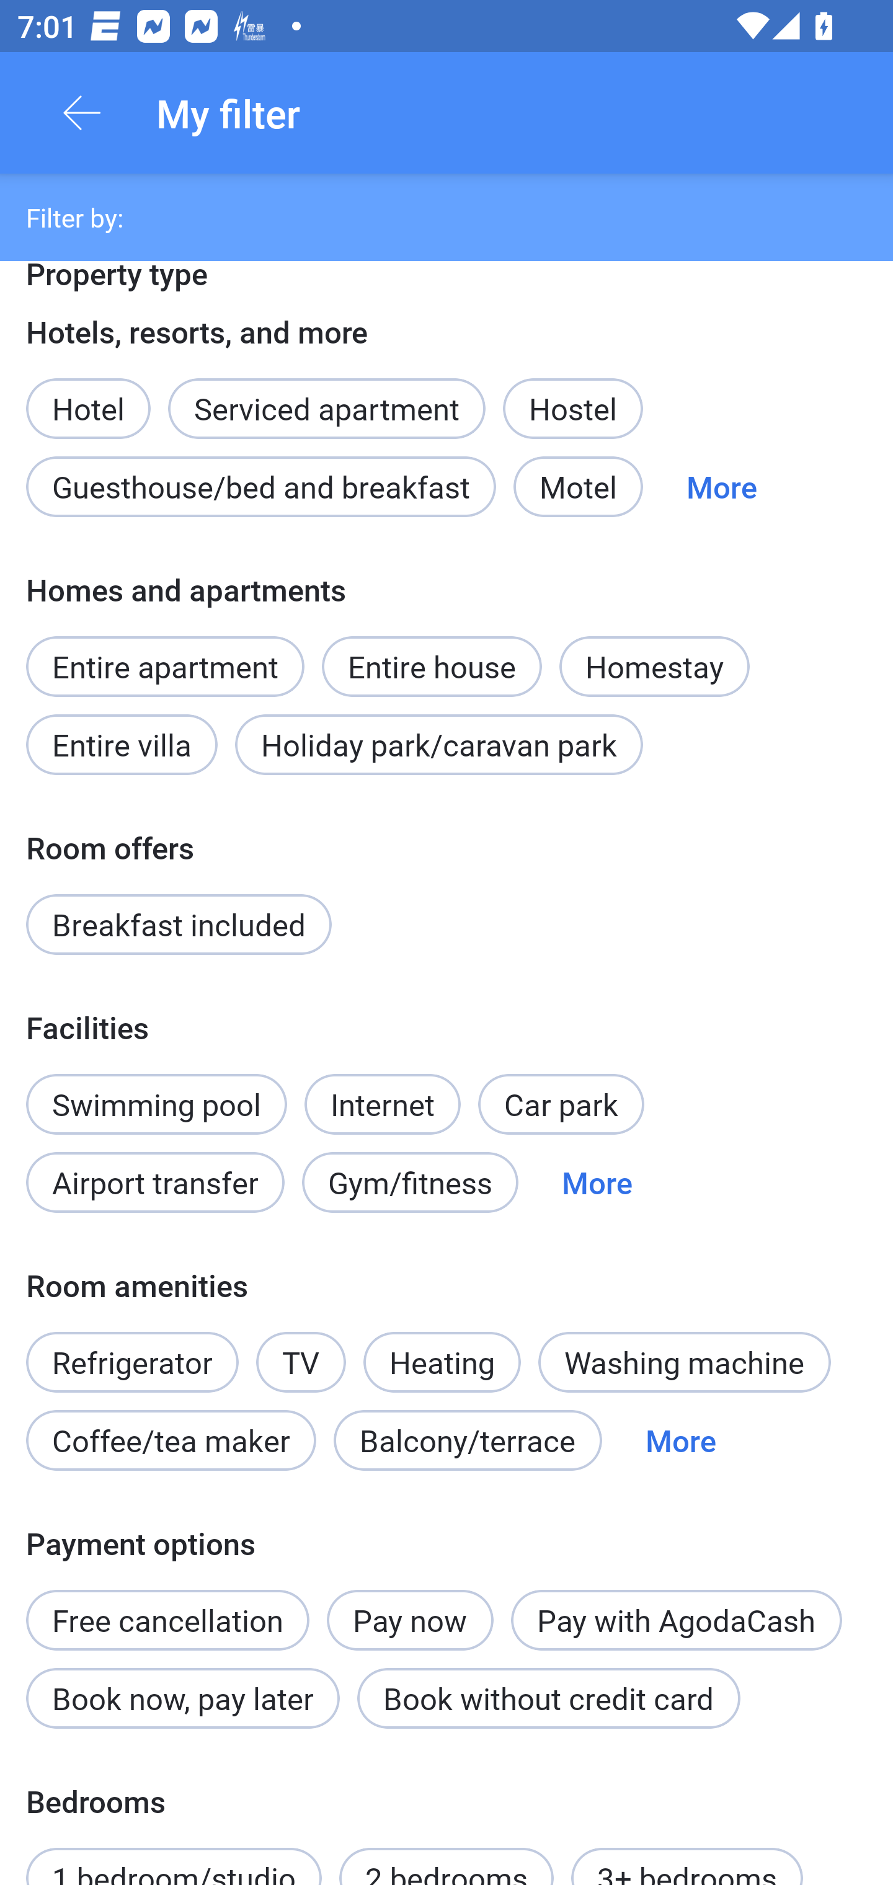 The height and width of the screenshot is (1885, 893). What do you see at coordinates (383, 1091) in the screenshot?
I see `Internet` at bounding box center [383, 1091].